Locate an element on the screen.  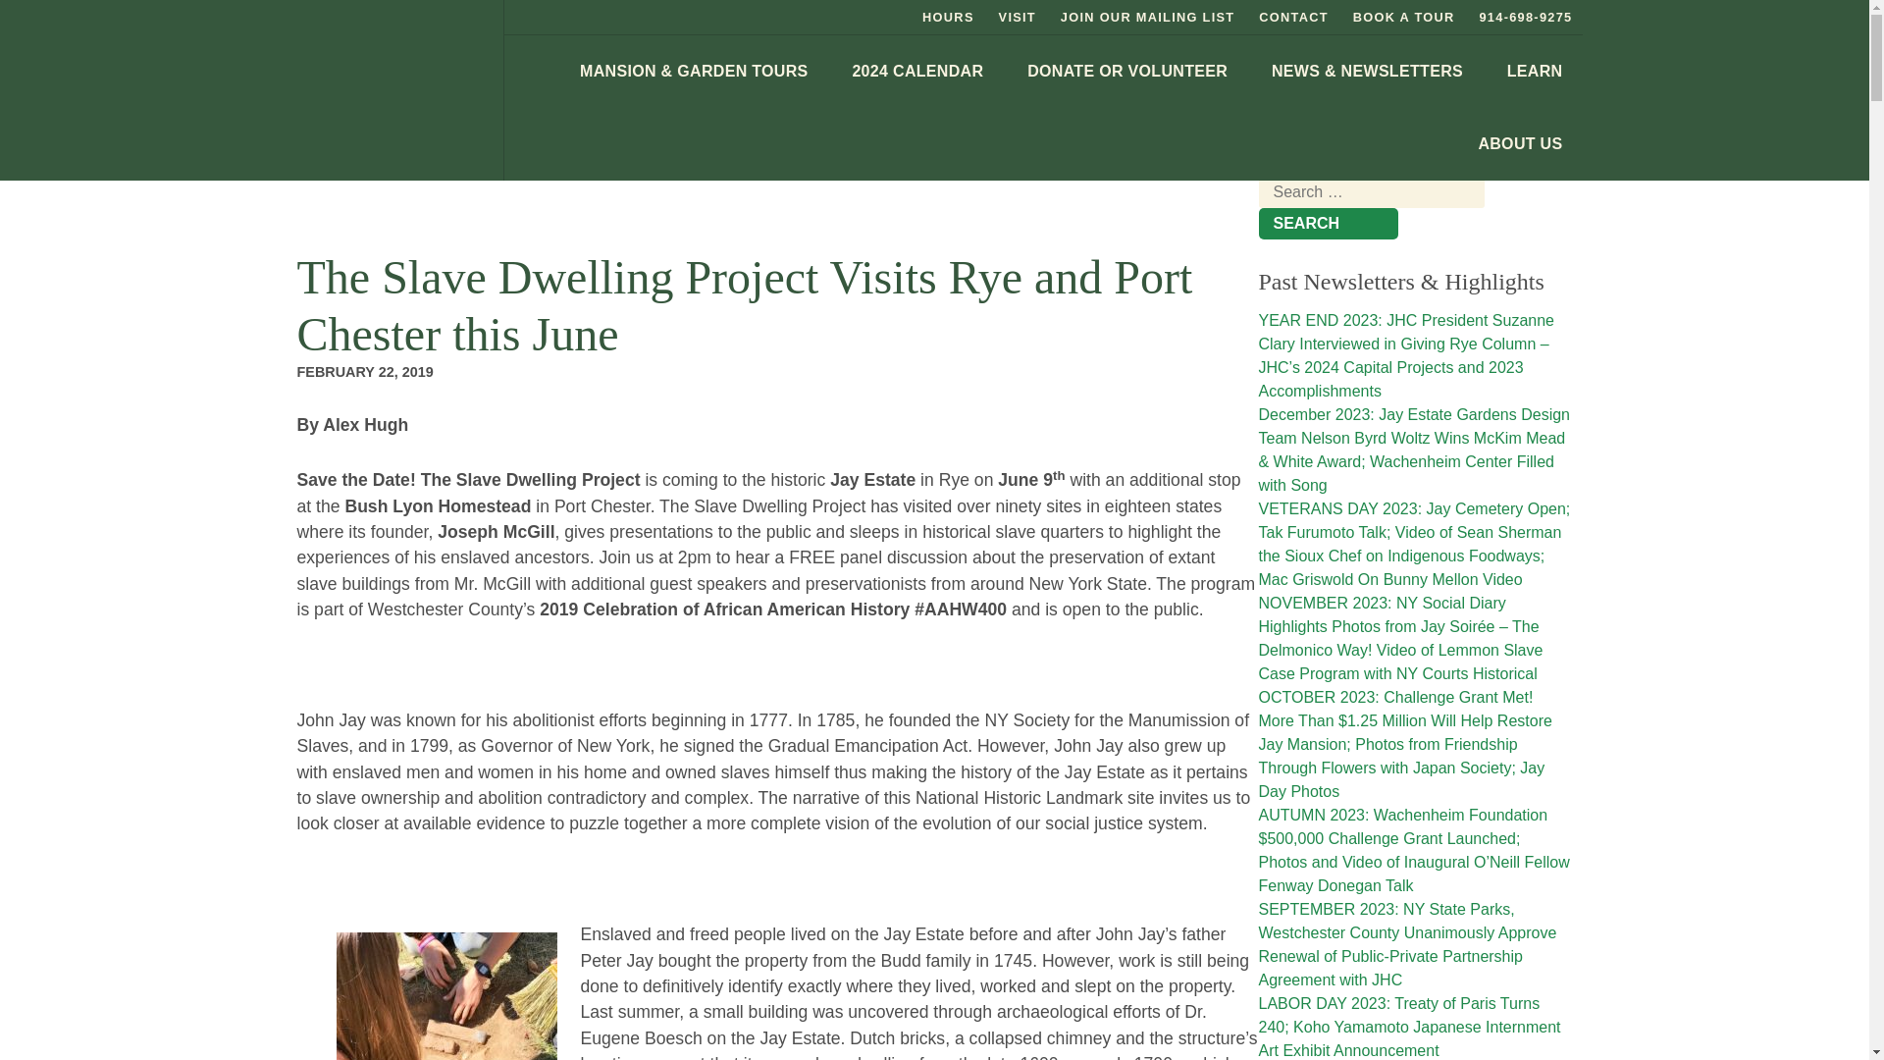
914-698-9275 is located at coordinates (1525, 17).